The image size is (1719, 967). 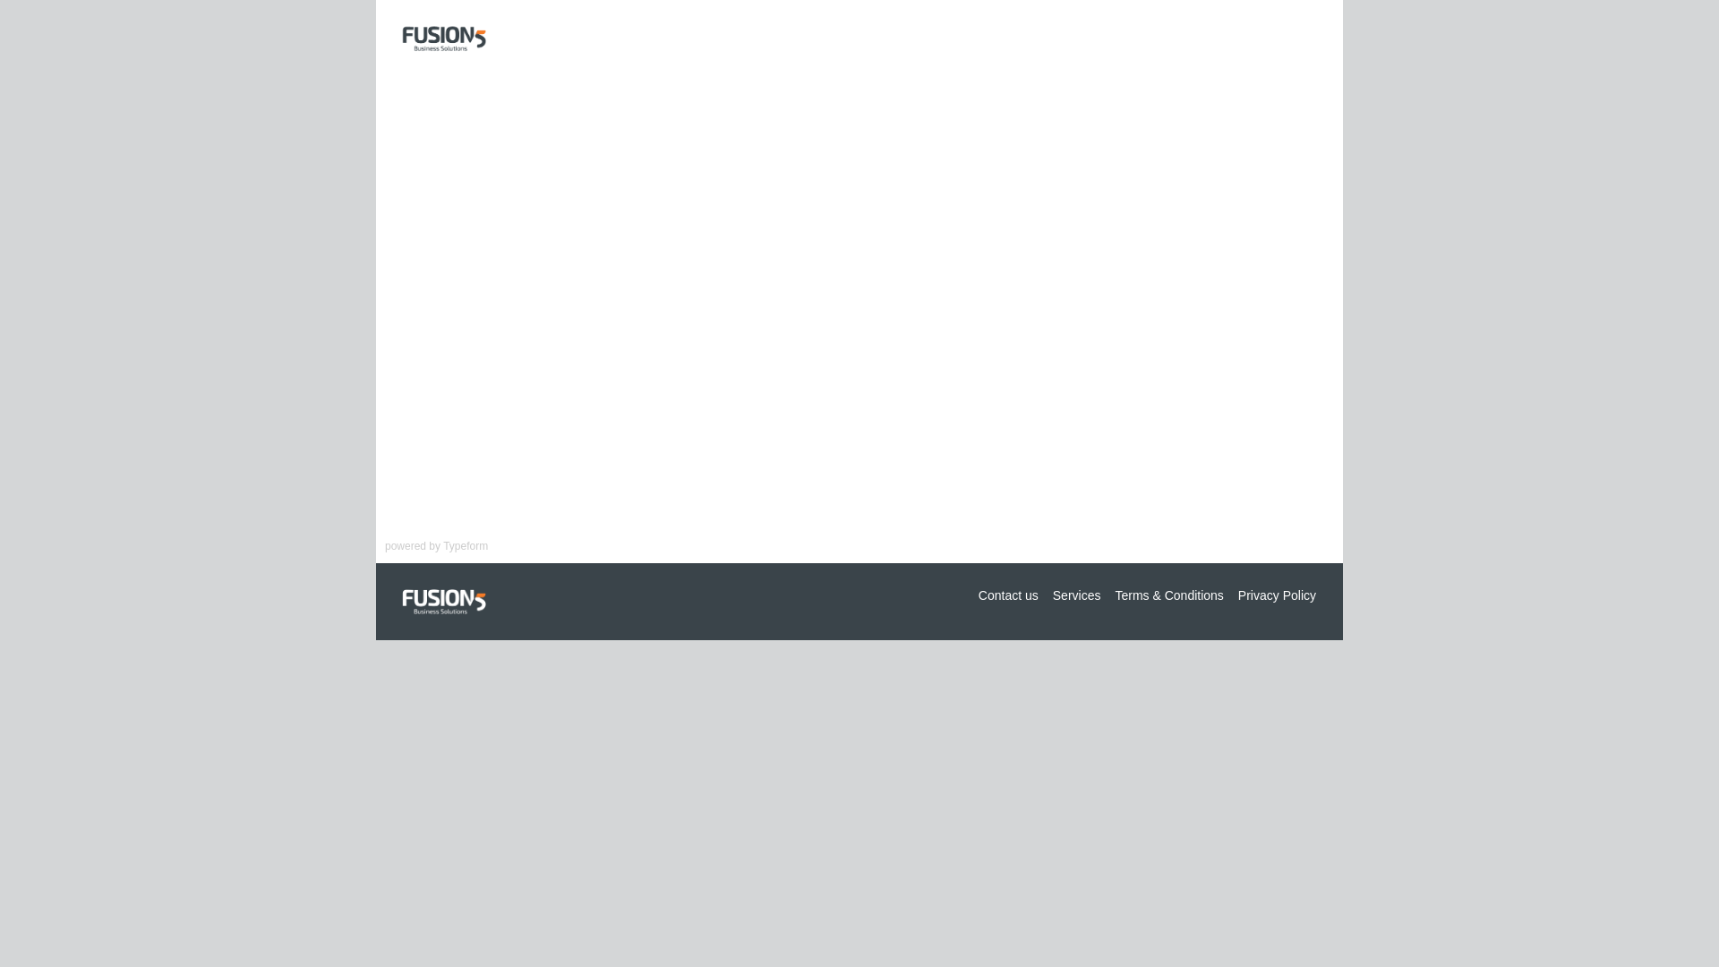 What do you see at coordinates (466, 546) in the screenshot?
I see `Typeform` at bounding box center [466, 546].